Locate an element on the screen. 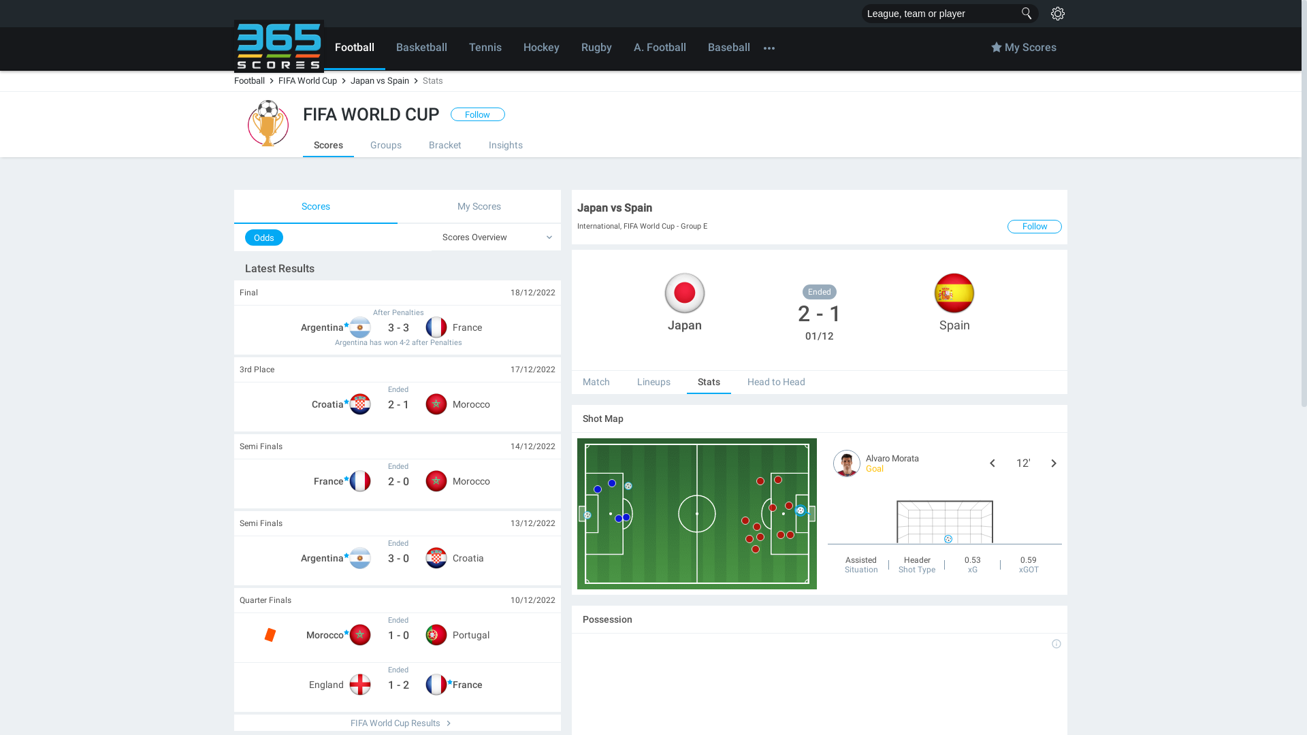  England
Ended
1
-
2
France is located at coordinates (398, 687).